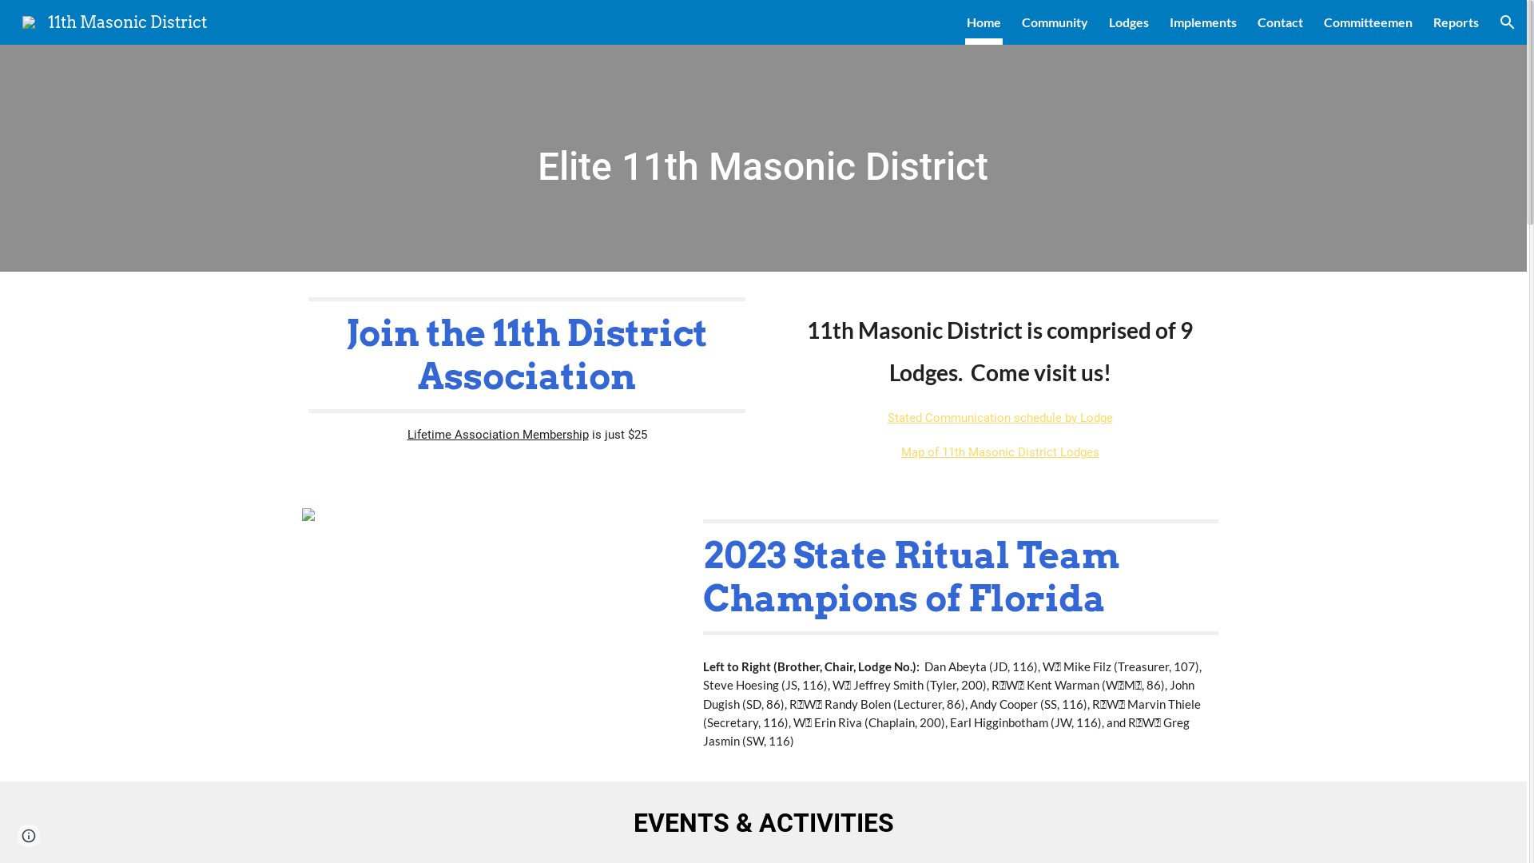 The height and width of the screenshot is (863, 1534). I want to click on Committeemen, so click(1368, 22).